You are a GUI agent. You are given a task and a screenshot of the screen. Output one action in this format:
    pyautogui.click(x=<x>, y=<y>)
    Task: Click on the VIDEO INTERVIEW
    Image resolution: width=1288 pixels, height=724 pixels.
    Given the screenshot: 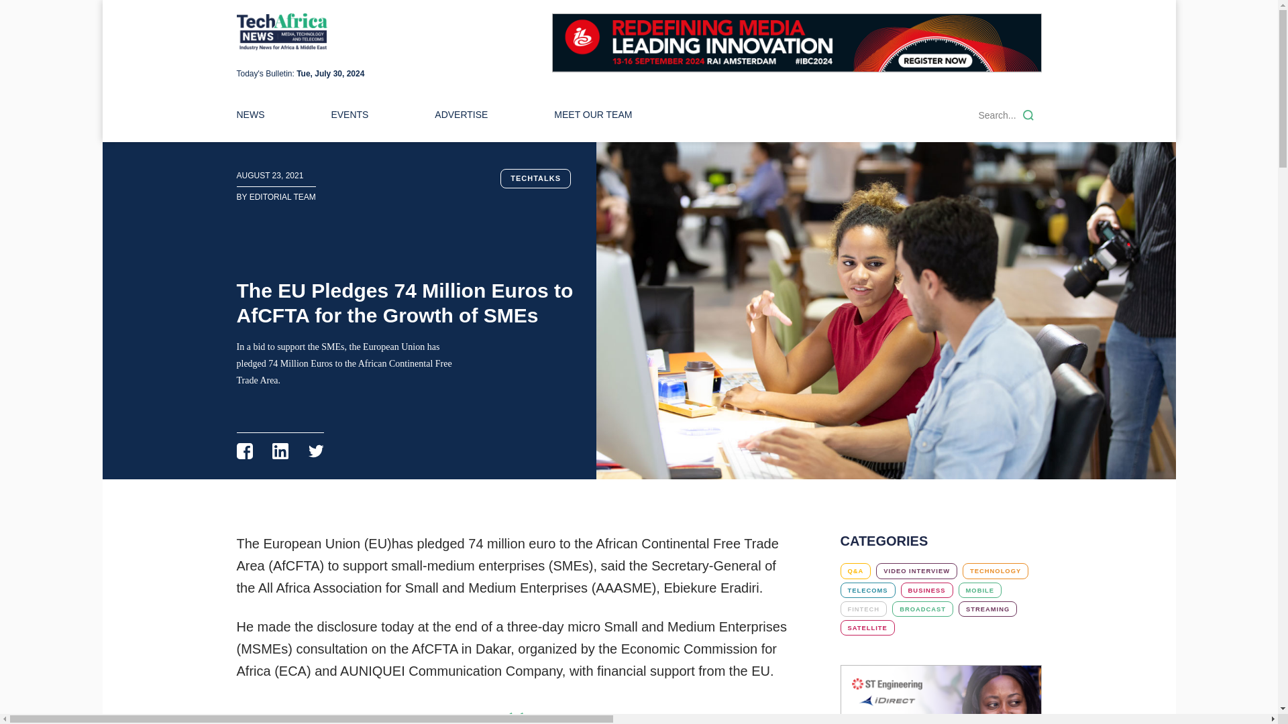 What is the action you would take?
    pyautogui.click(x=916, y=570)
    